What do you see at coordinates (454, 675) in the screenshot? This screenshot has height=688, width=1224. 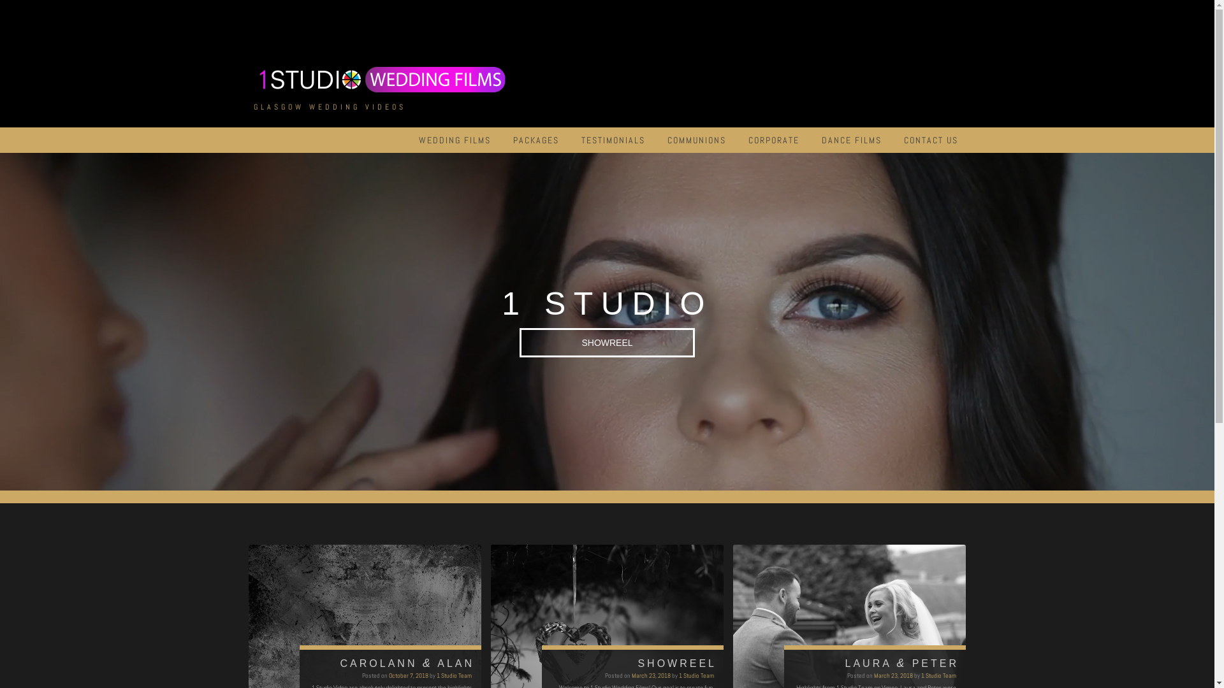 I see `1 Studio Team` at bounding box center [454, 675].